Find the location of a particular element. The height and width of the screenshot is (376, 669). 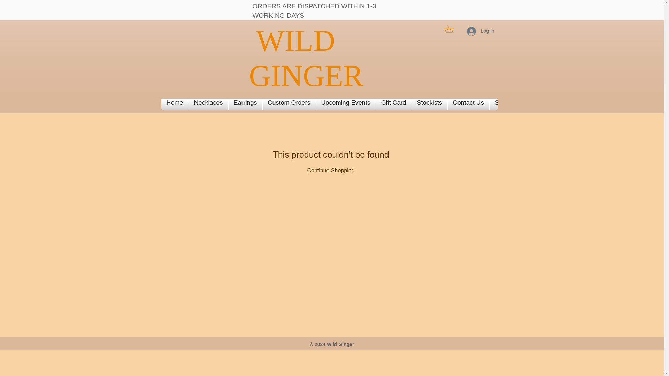

Custom Orders is located at coordinates (289, 104).